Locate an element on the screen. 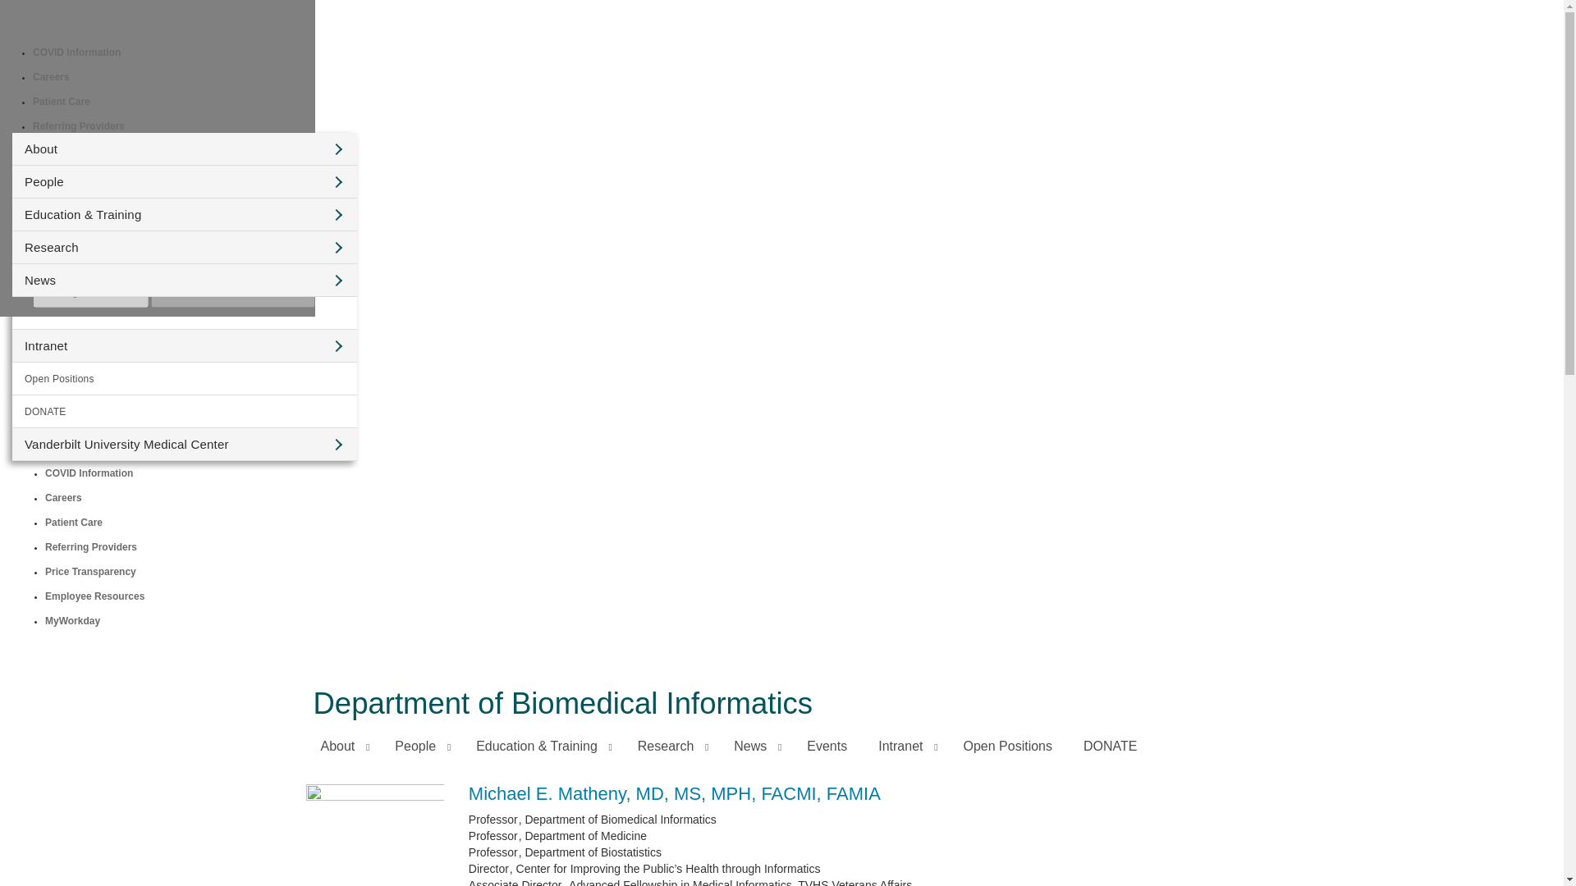  Patient Care is located at coordinates (61, 101).